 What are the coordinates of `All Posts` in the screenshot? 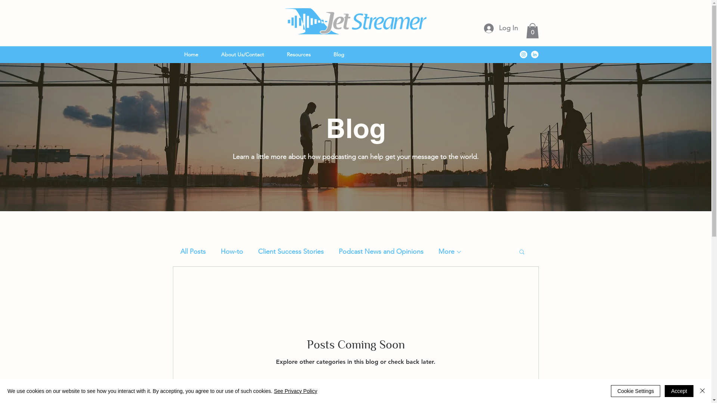 It's located at (193, 252).